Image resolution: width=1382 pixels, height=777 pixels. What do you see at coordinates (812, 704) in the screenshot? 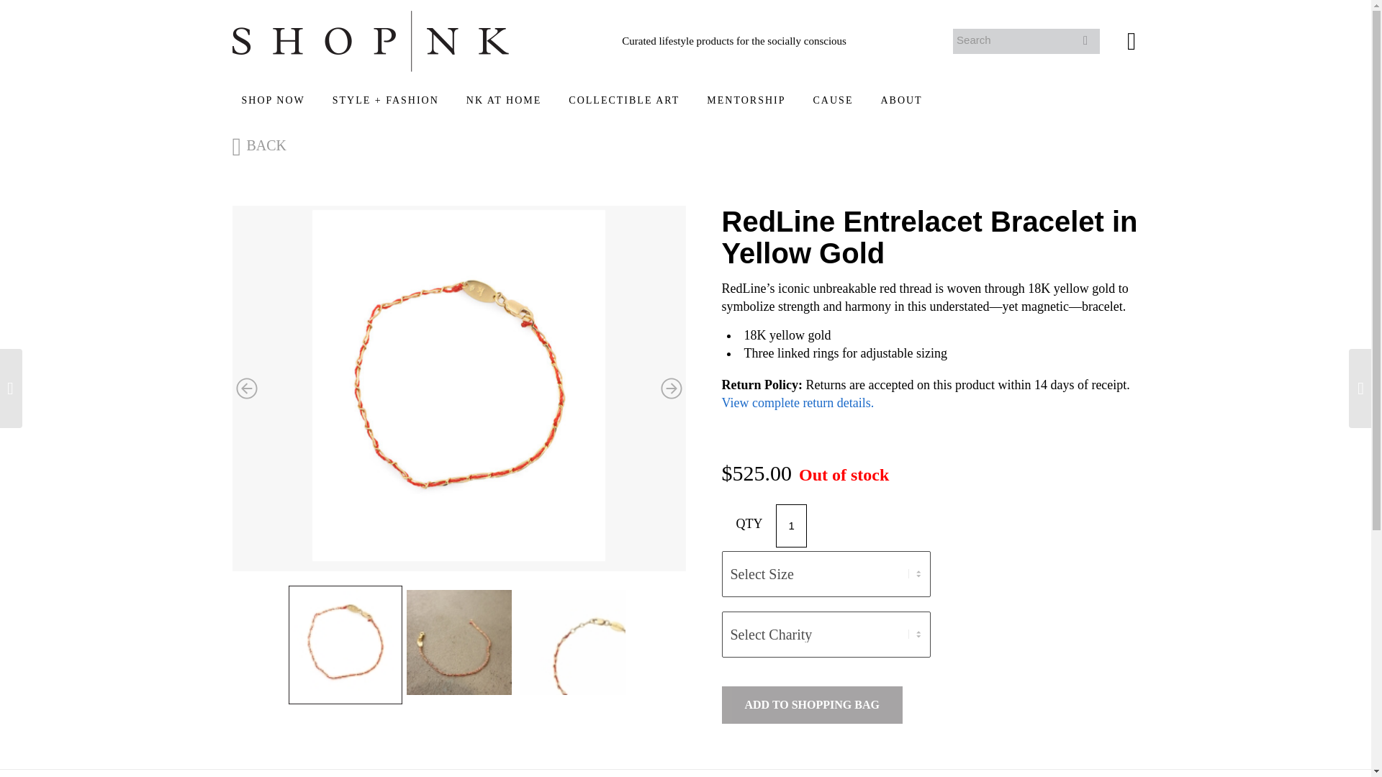
I see `ADD TO SHOPPING BAG` at bounding box center [812, 704].